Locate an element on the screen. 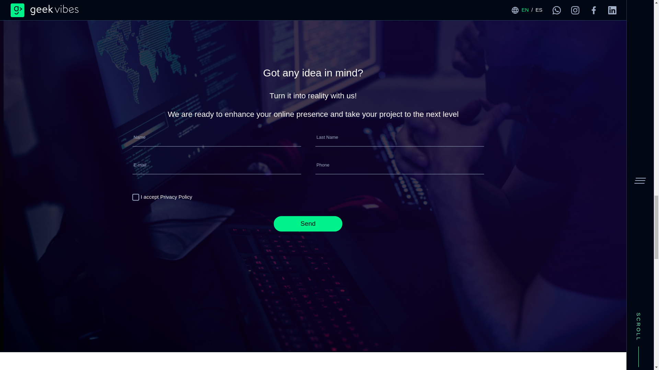 This screenshot has height=370, width=659. Send is located at coordinates (308, 224).